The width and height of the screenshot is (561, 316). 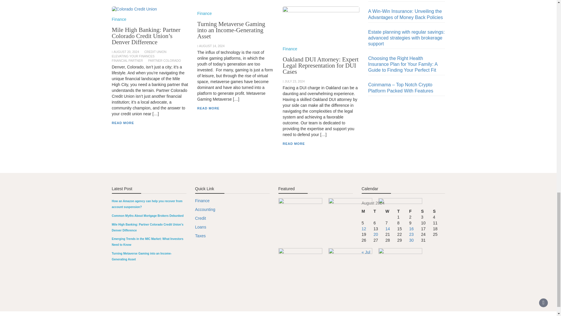 I want to click on Finance, so click(x=290, y=49).